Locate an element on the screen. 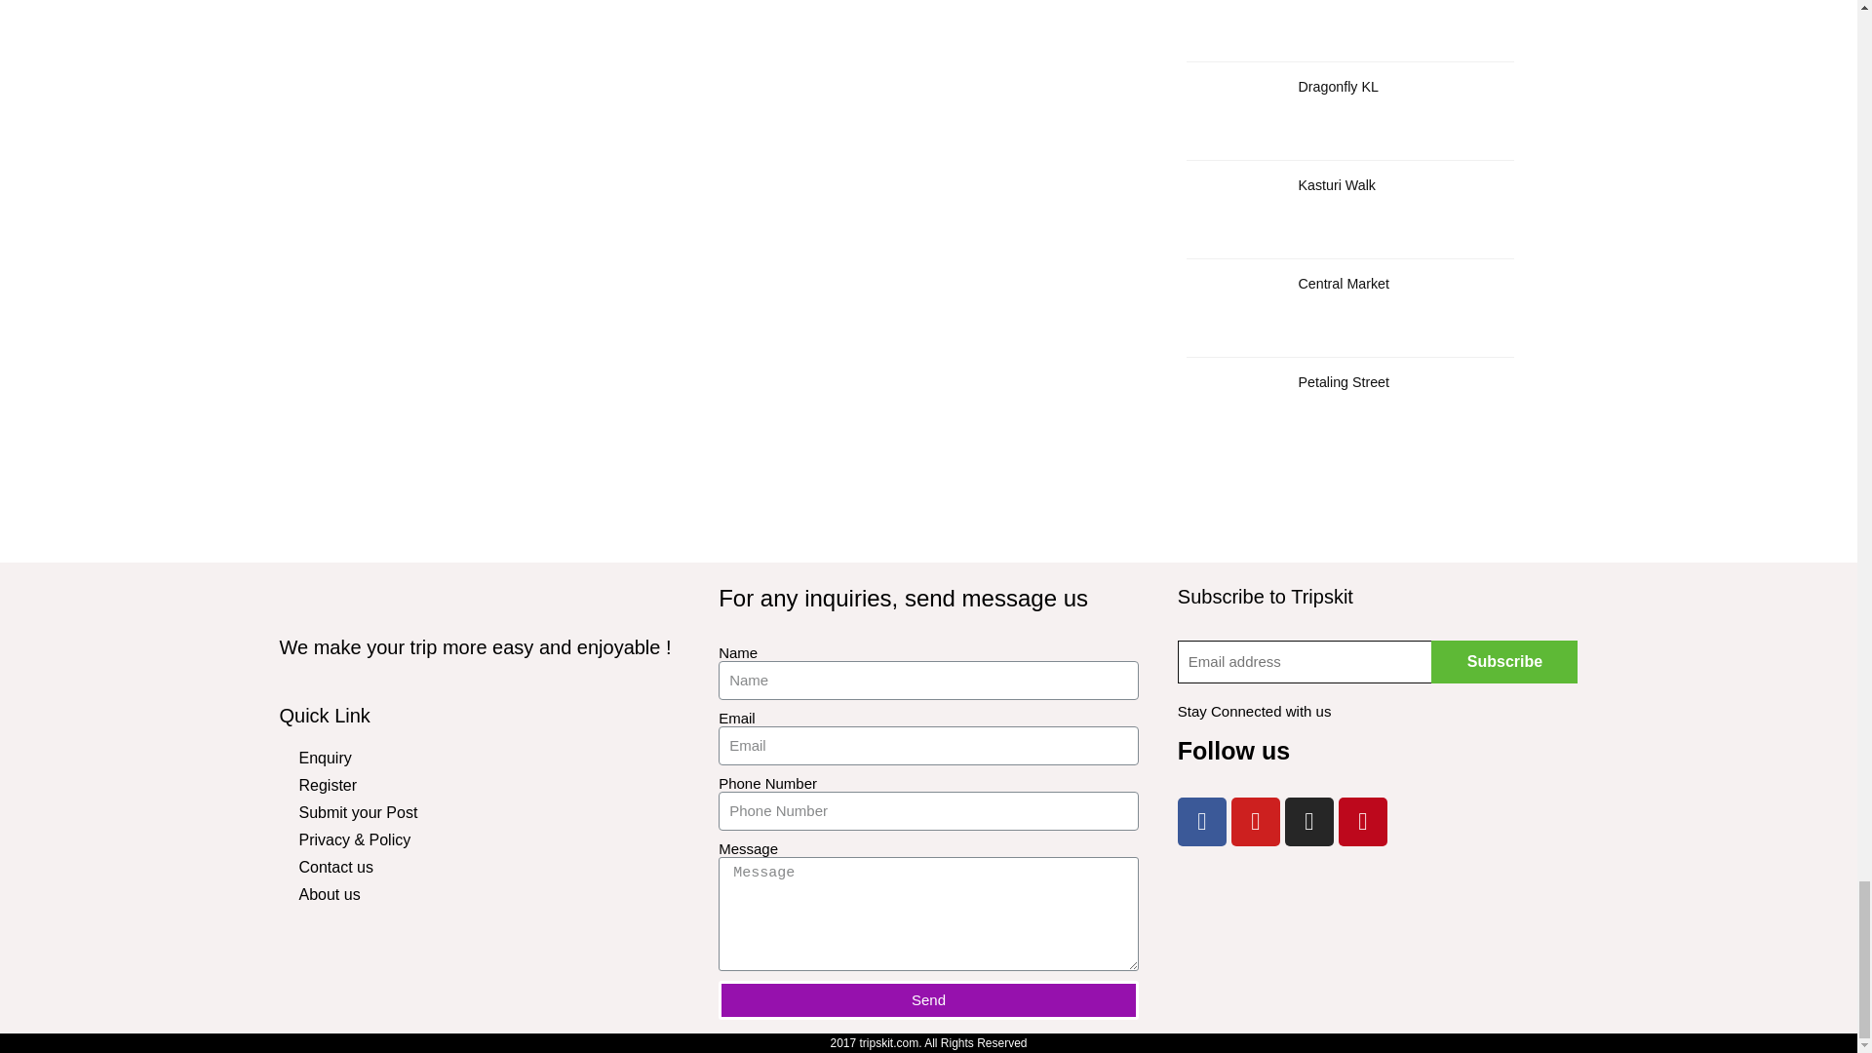  Malaysia is located at coordinates (1368, 944).